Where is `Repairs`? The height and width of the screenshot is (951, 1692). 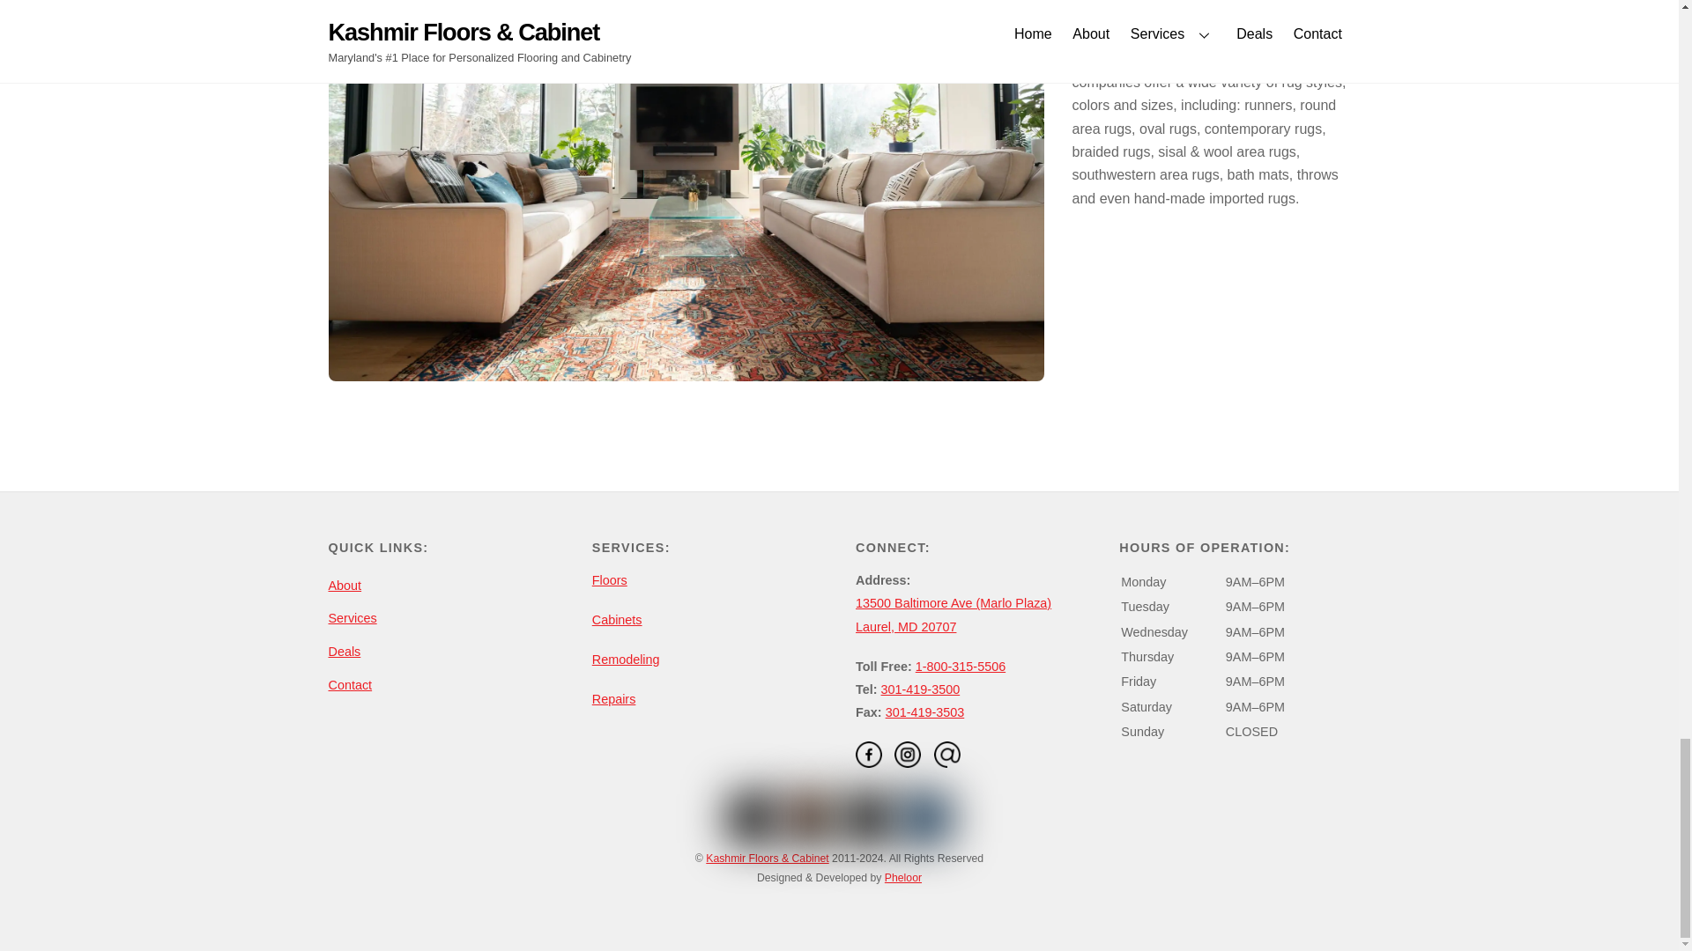 Repairs is located at coordinates (613, 699).